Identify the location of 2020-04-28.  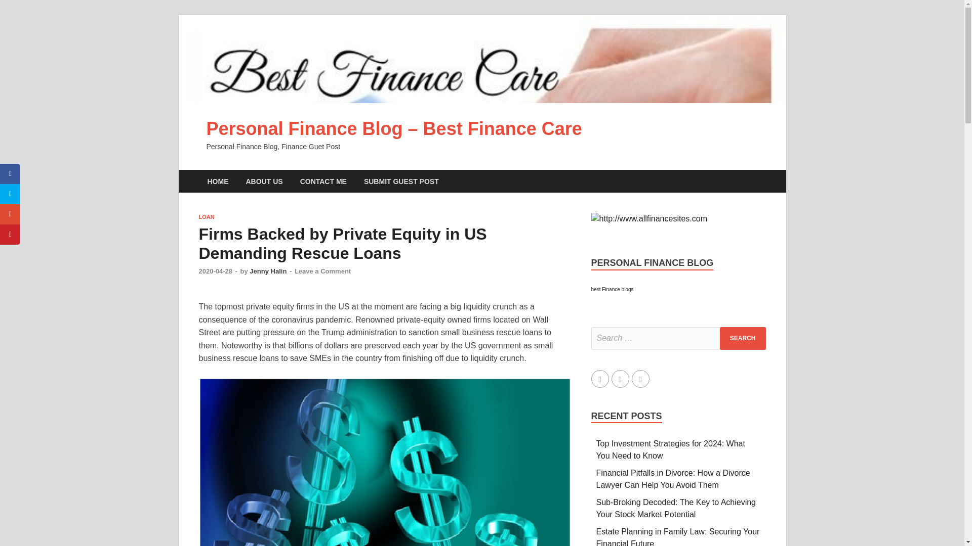
(215, 271).